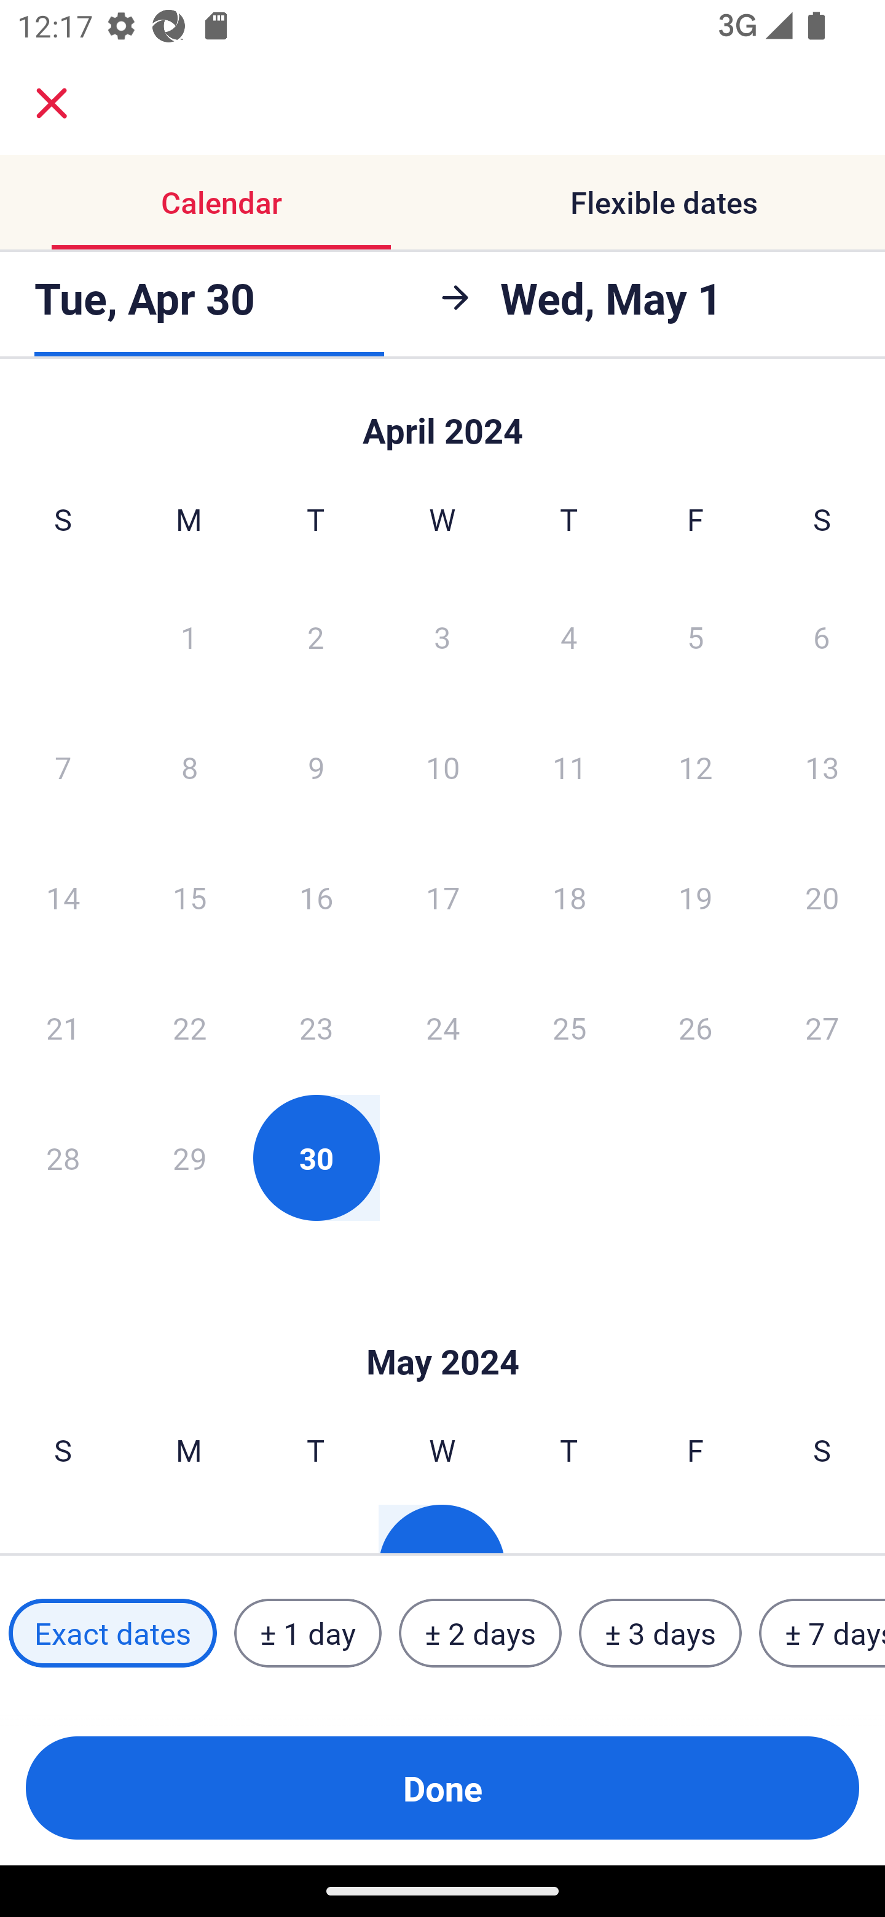 This screenshot has height=1917, width=885. Describe the element at coordinates (315, 636) in the screenshot. I see `2 Tuesday, April 2, 2024` at that location.